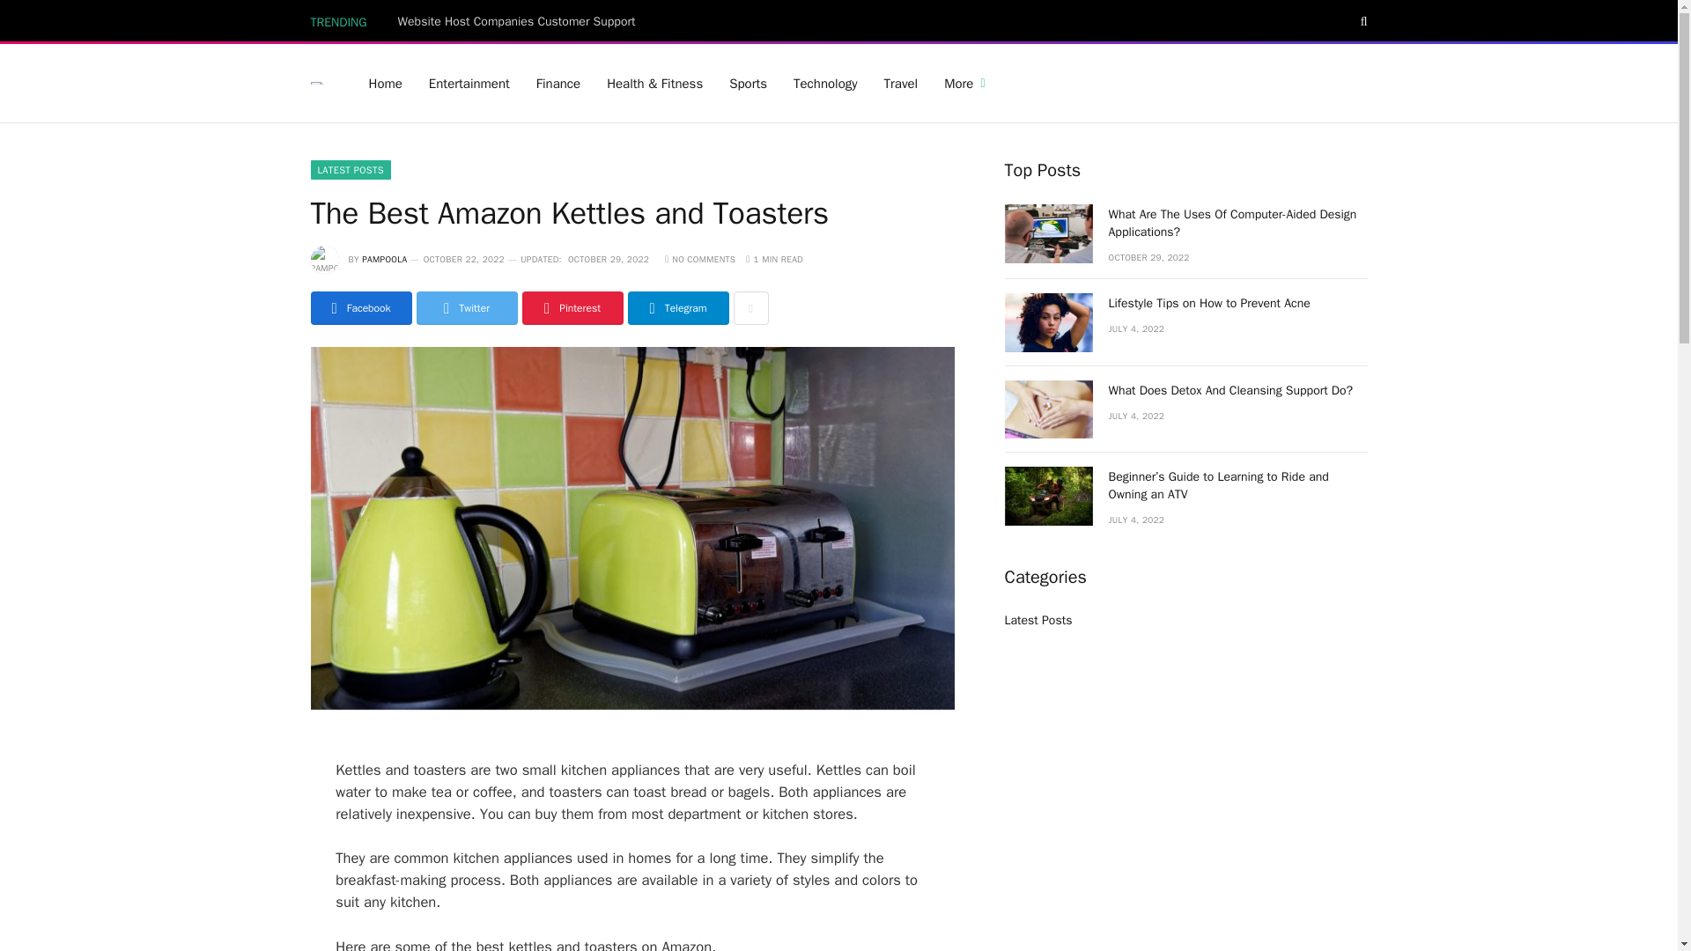  I want to click on Technology, so click(824, 83).